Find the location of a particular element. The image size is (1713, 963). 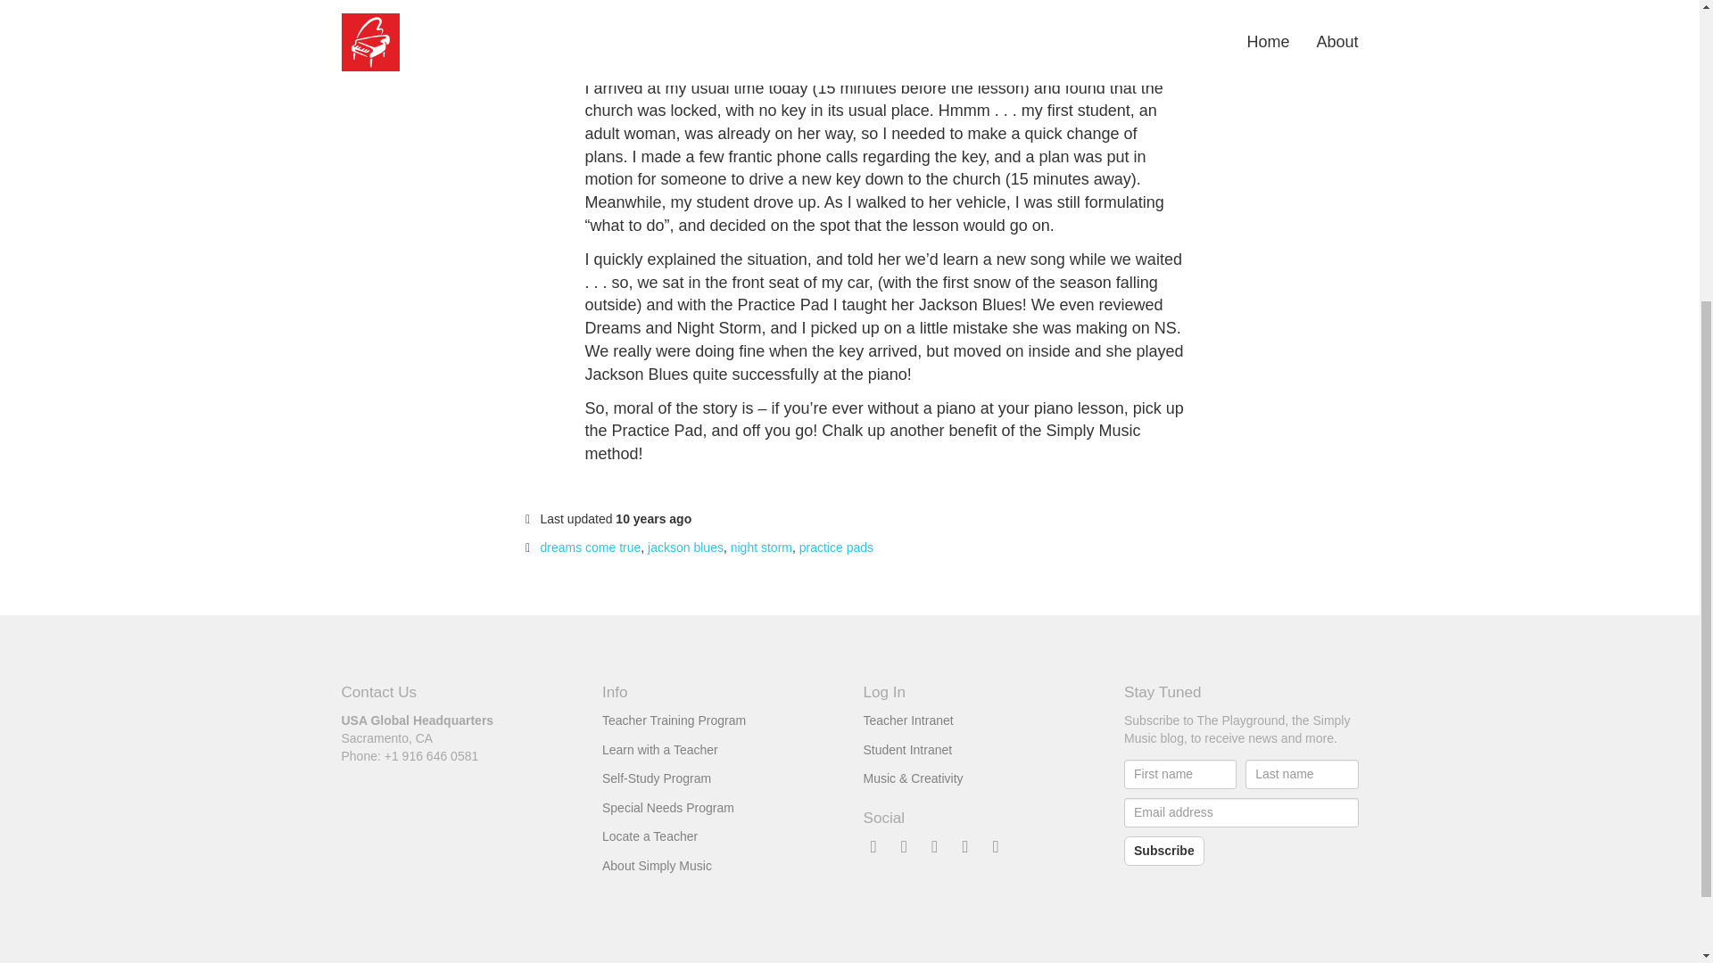

Self-Study Program is located at coordinates (657, 778).